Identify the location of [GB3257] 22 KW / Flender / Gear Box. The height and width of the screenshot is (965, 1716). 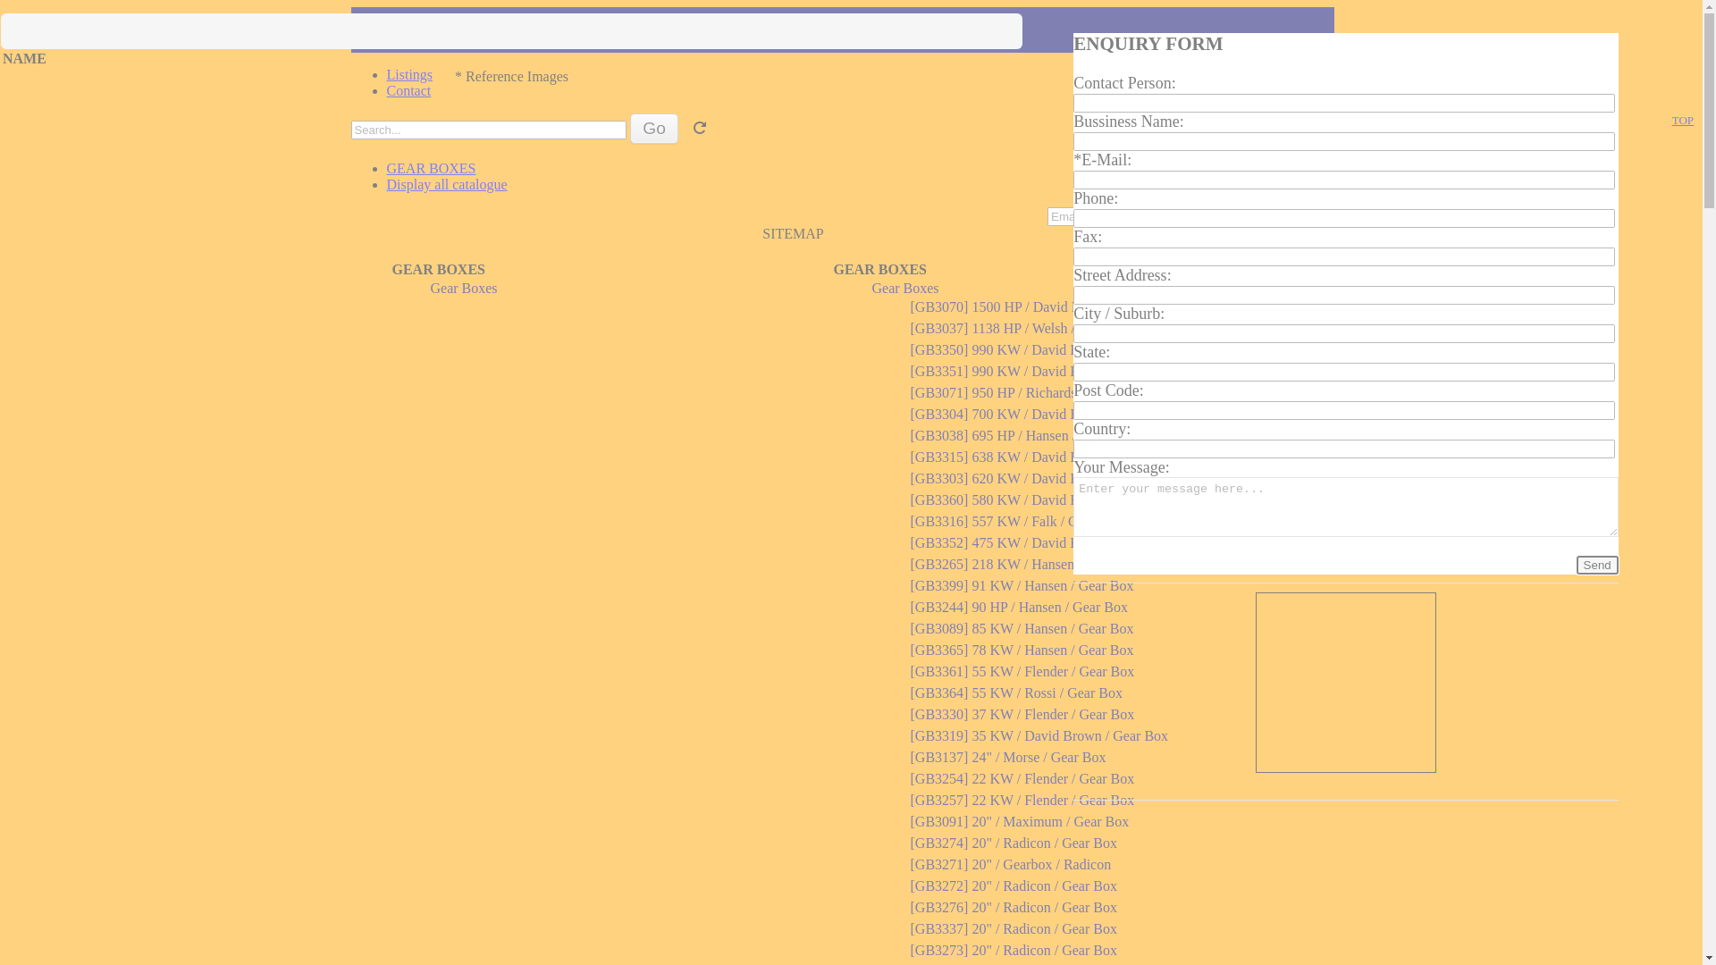
(1022, 801).